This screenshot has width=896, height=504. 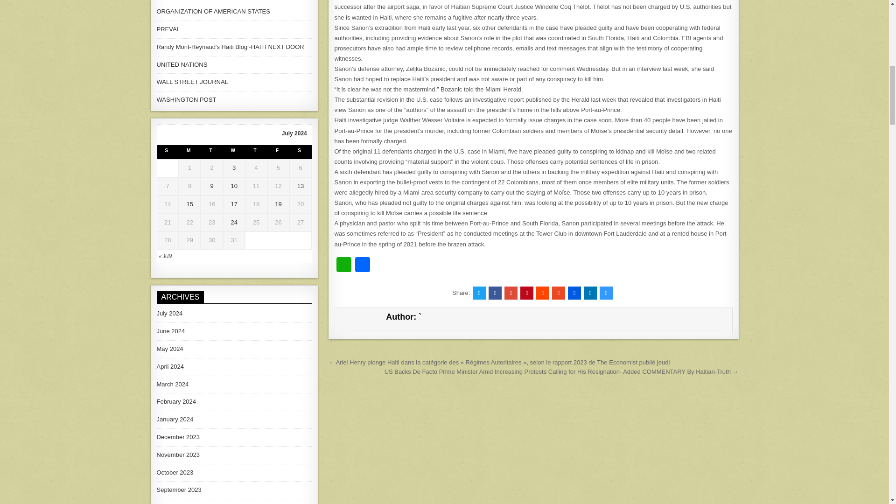 I want to click on Share this on Reddit, so click(x=542, y=293).